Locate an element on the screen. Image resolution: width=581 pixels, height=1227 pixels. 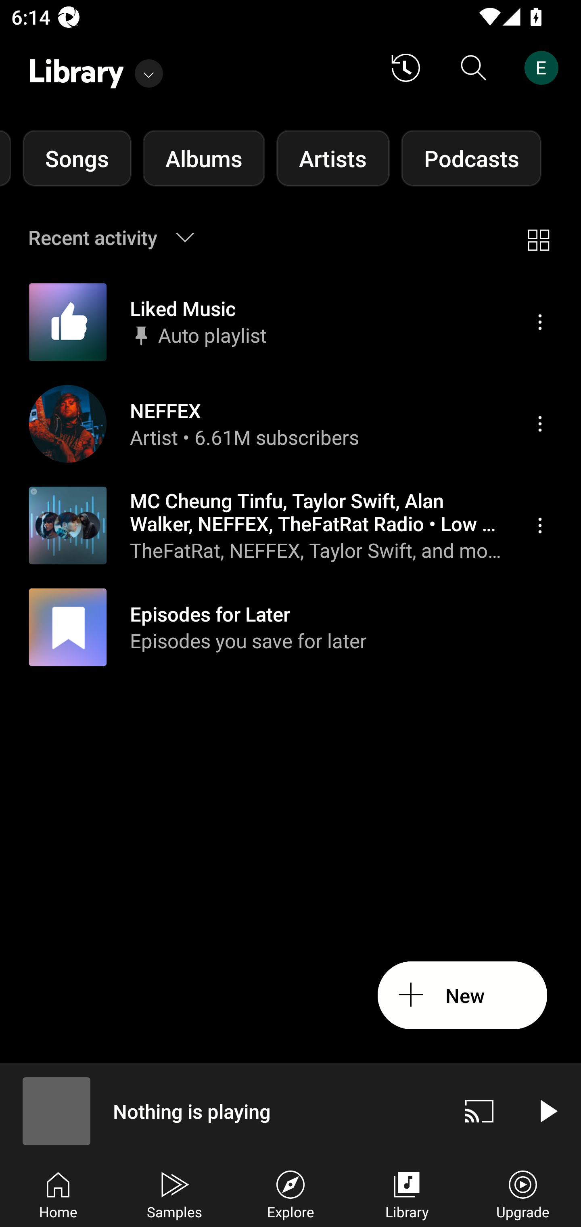
Explore is located at coordinates (290, 1193).